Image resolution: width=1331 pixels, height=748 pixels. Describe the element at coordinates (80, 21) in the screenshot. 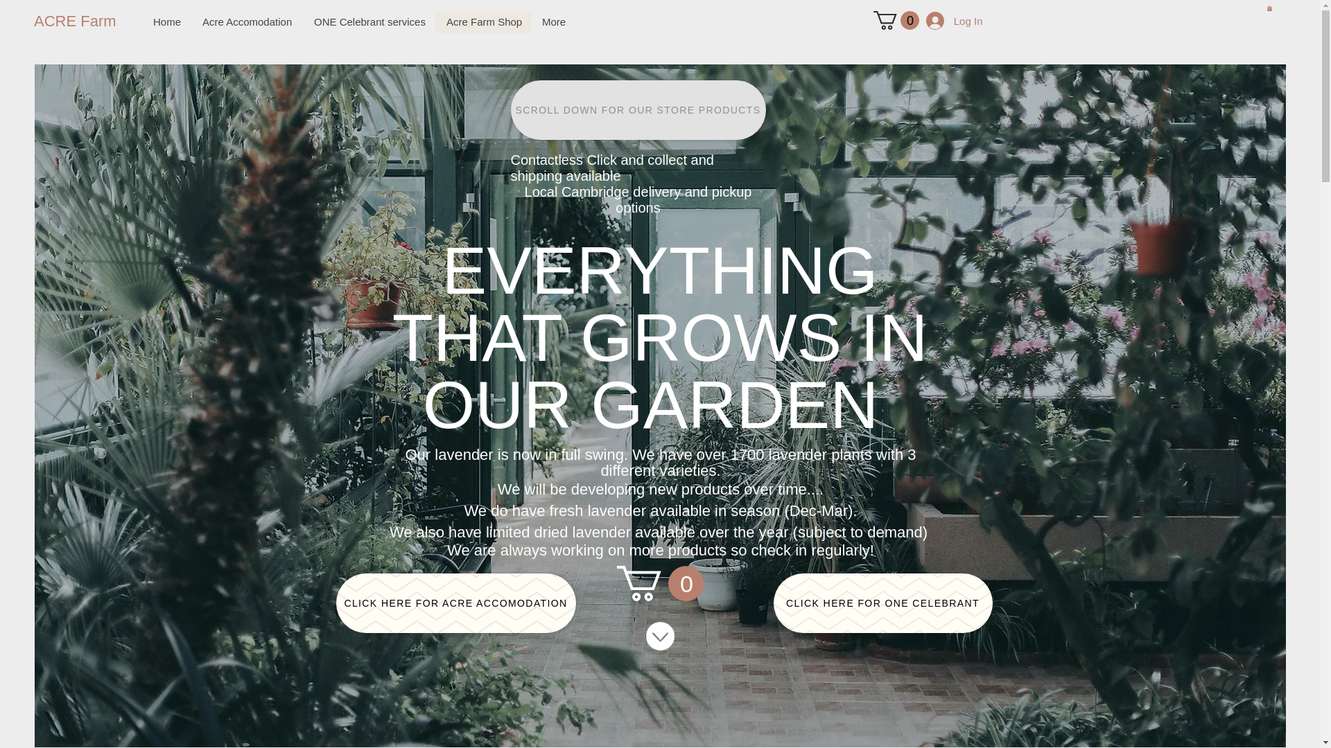

I see `ACRE Farm` at that location.